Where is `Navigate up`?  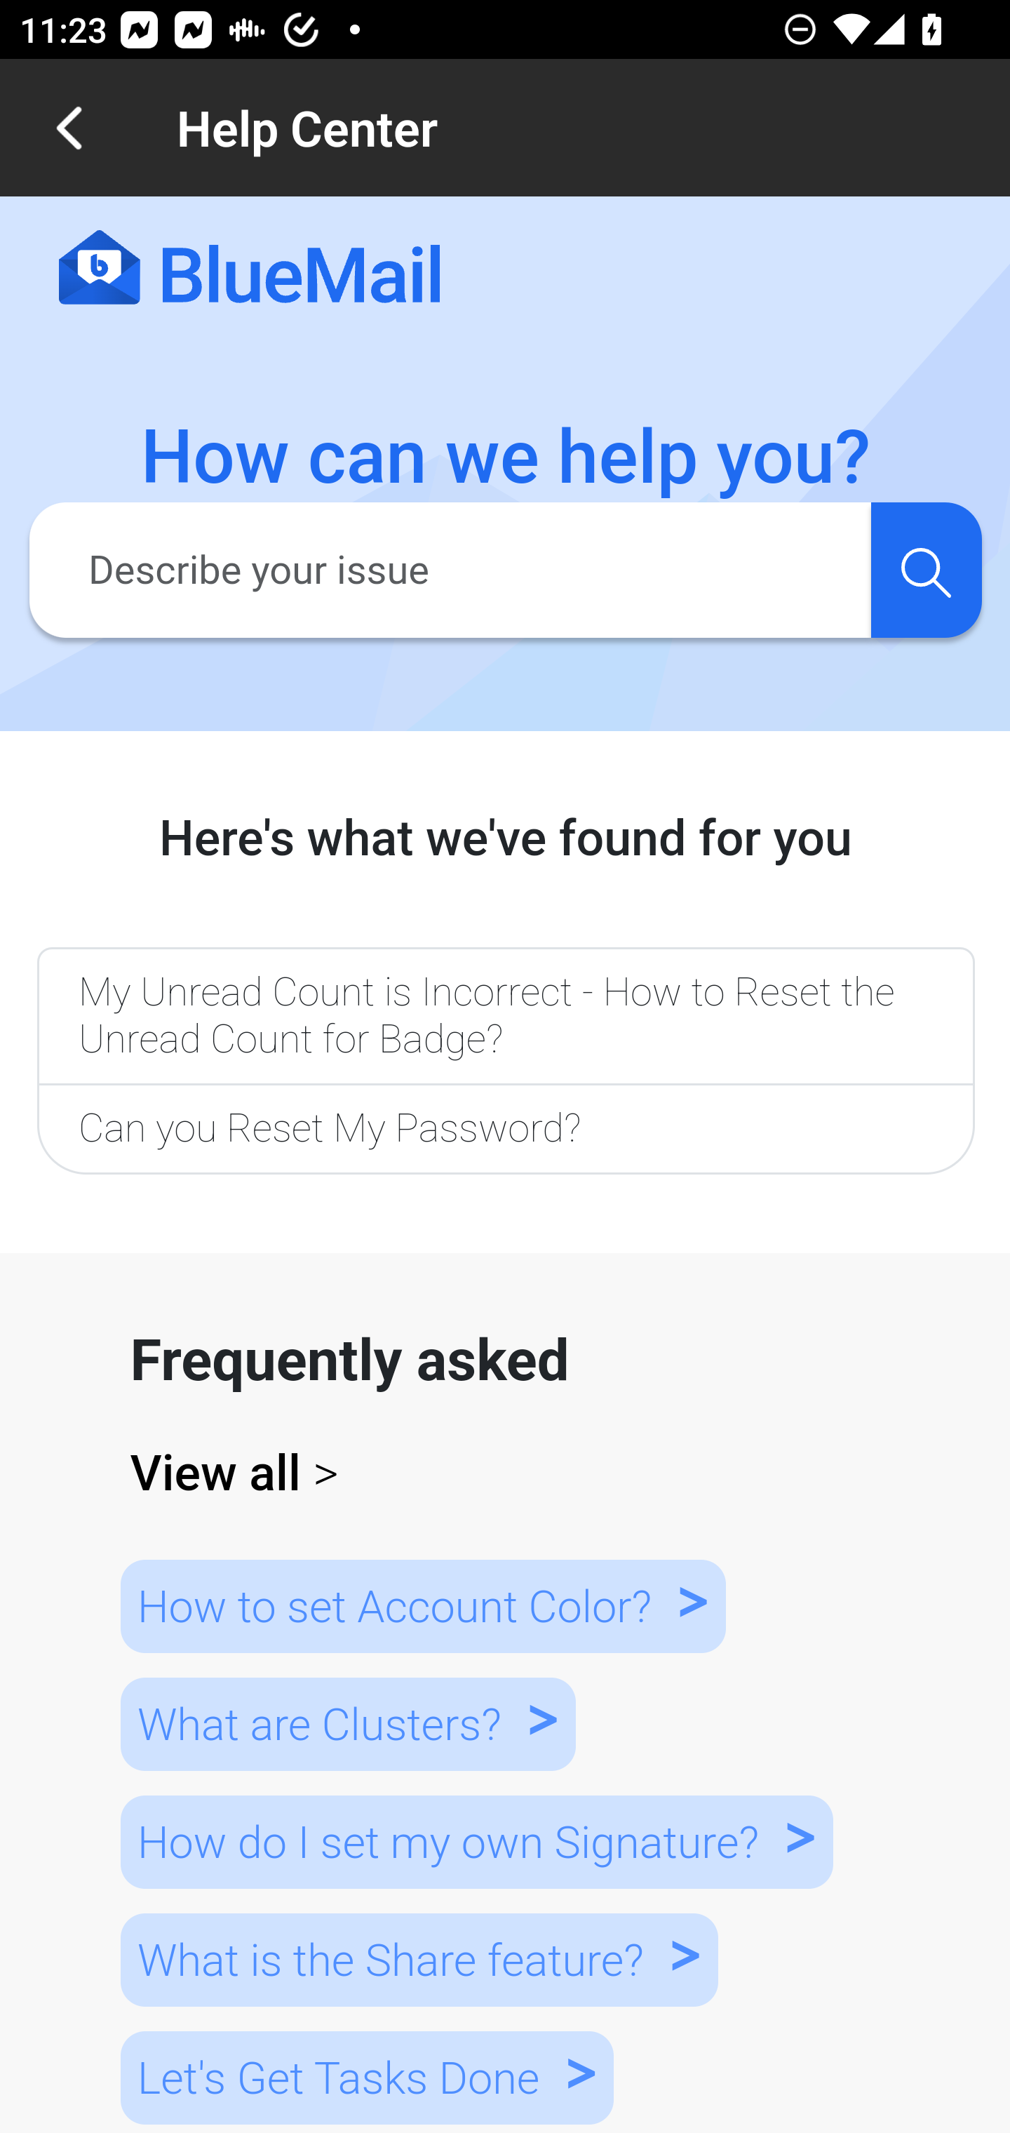
Navigate up is located at coordinates (69, 128).